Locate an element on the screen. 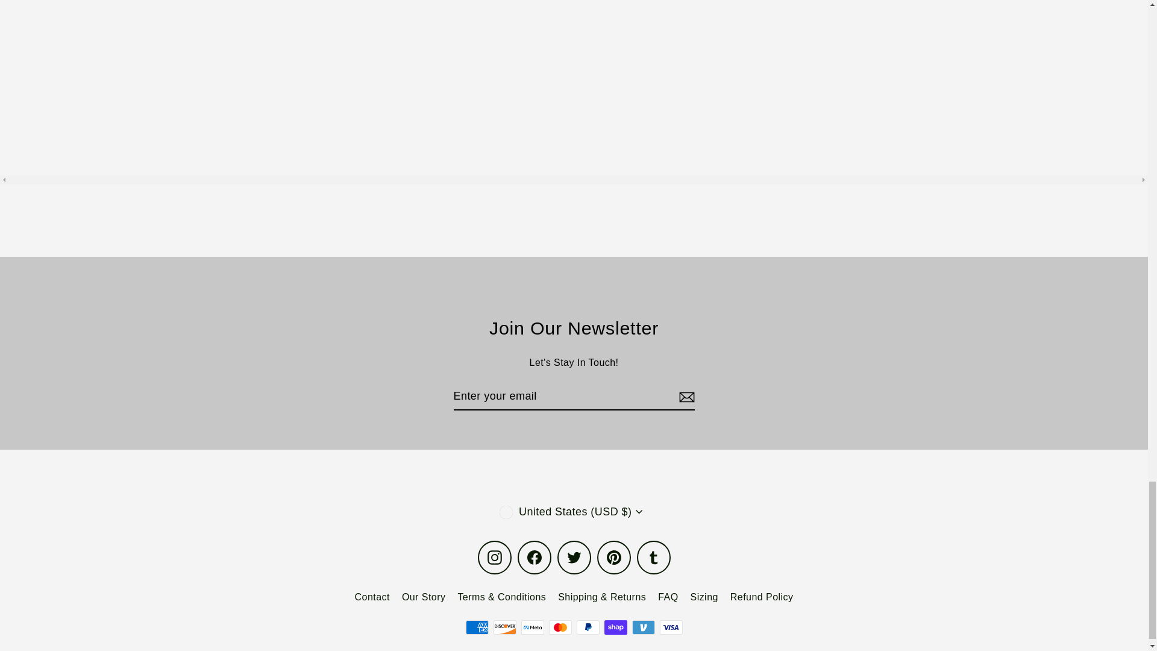 Image resolution: width=1157 pixels, height=651 pixels. WristBend on Pinterest is located at coordinates (613, 557).